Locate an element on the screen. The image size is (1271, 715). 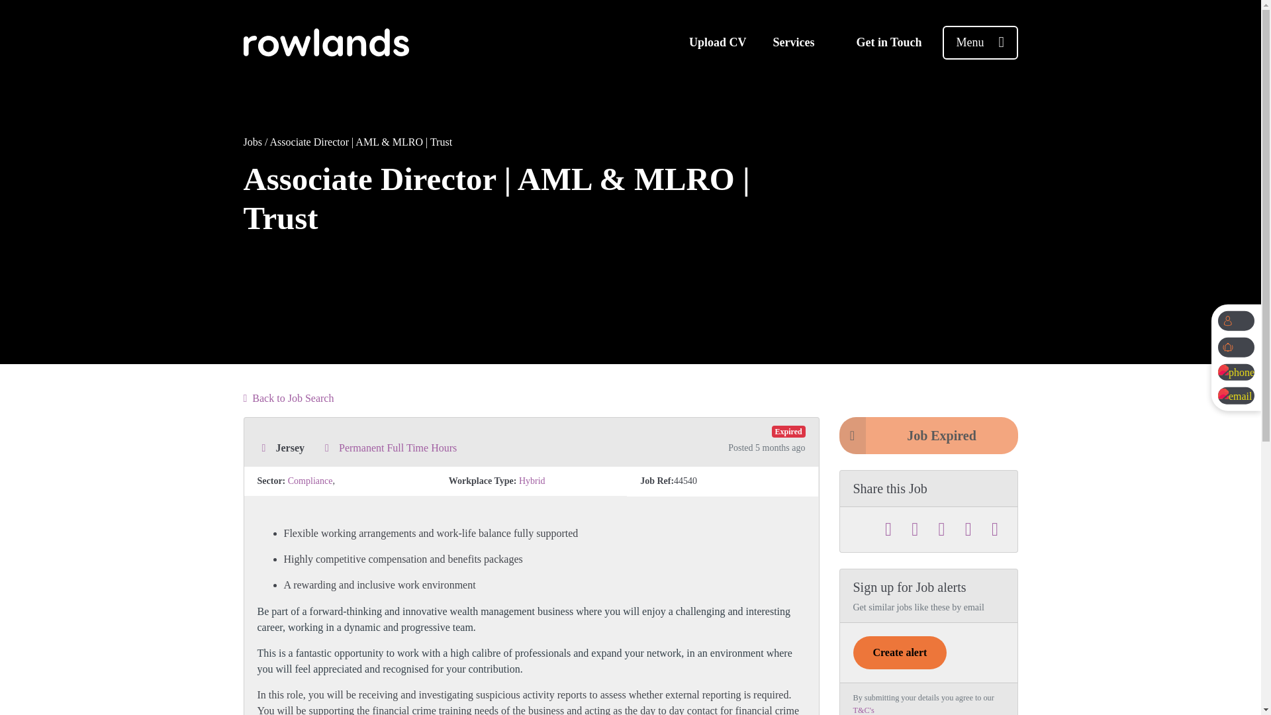
Permanent Employment is located at coordinates (912, 196).